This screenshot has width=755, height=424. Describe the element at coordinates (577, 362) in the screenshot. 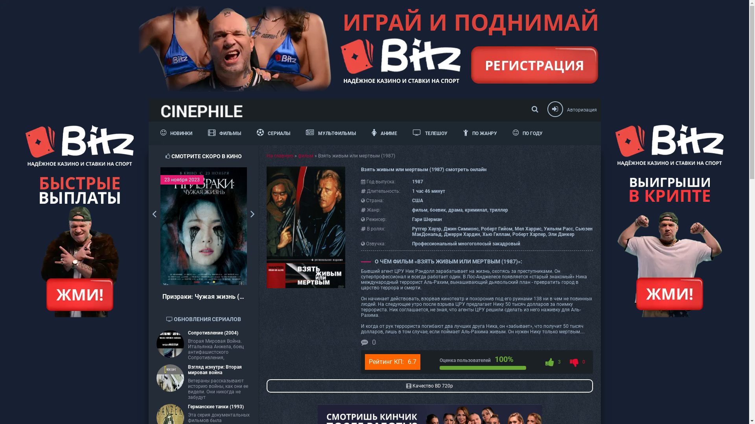

I see `0` at that location.